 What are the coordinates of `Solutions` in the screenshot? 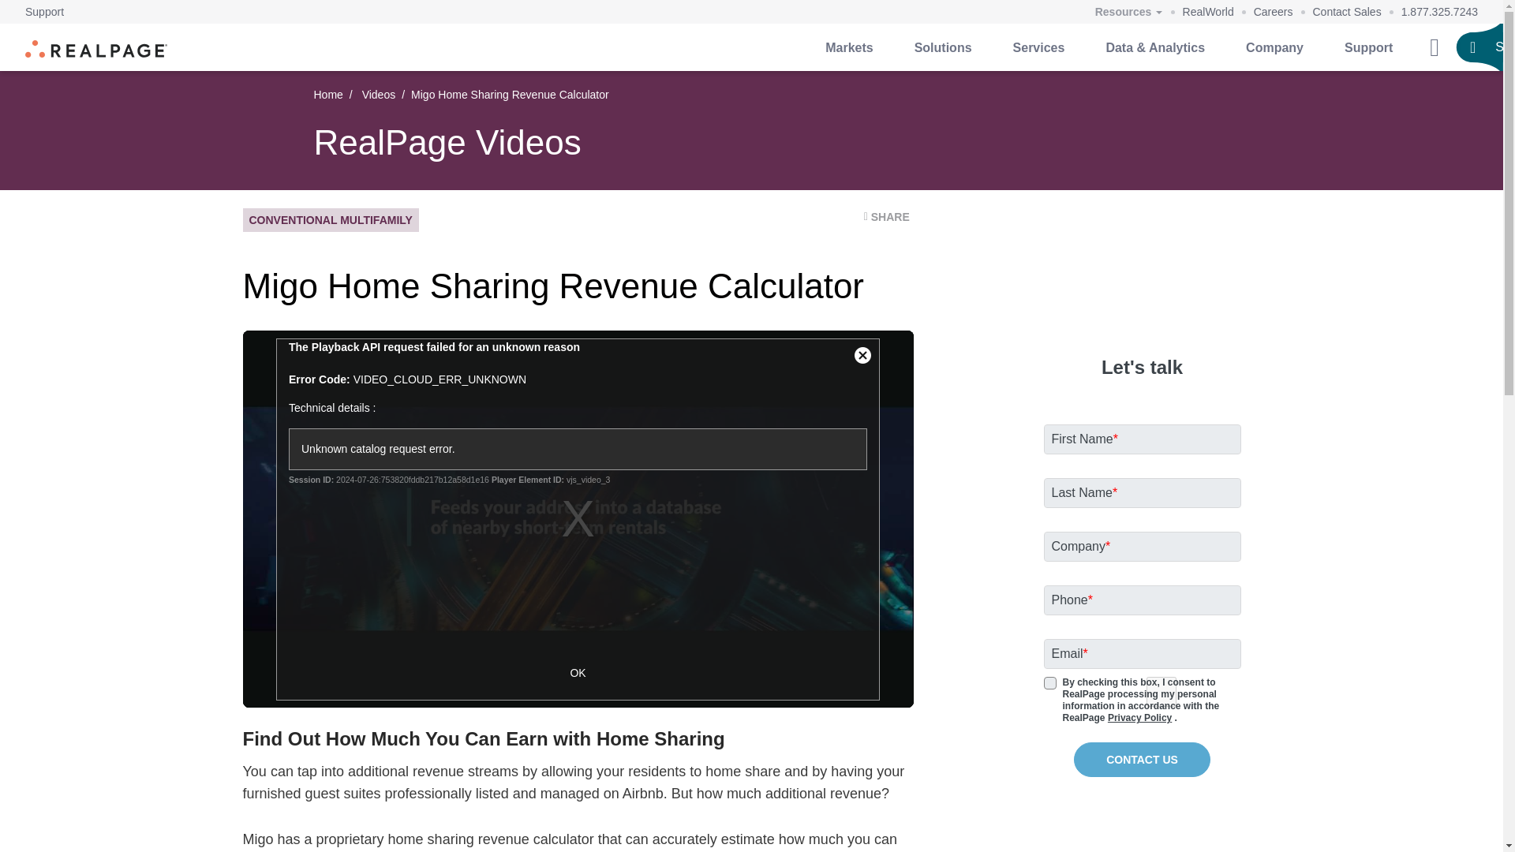 It's located at (942, 47).